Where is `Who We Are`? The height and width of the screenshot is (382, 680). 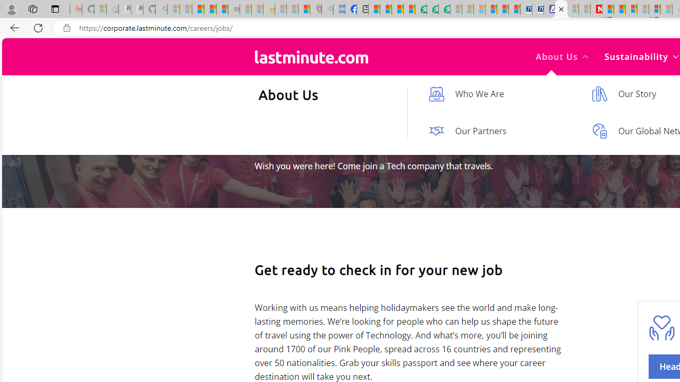 Who We Are is located at coordinates (499, 94).